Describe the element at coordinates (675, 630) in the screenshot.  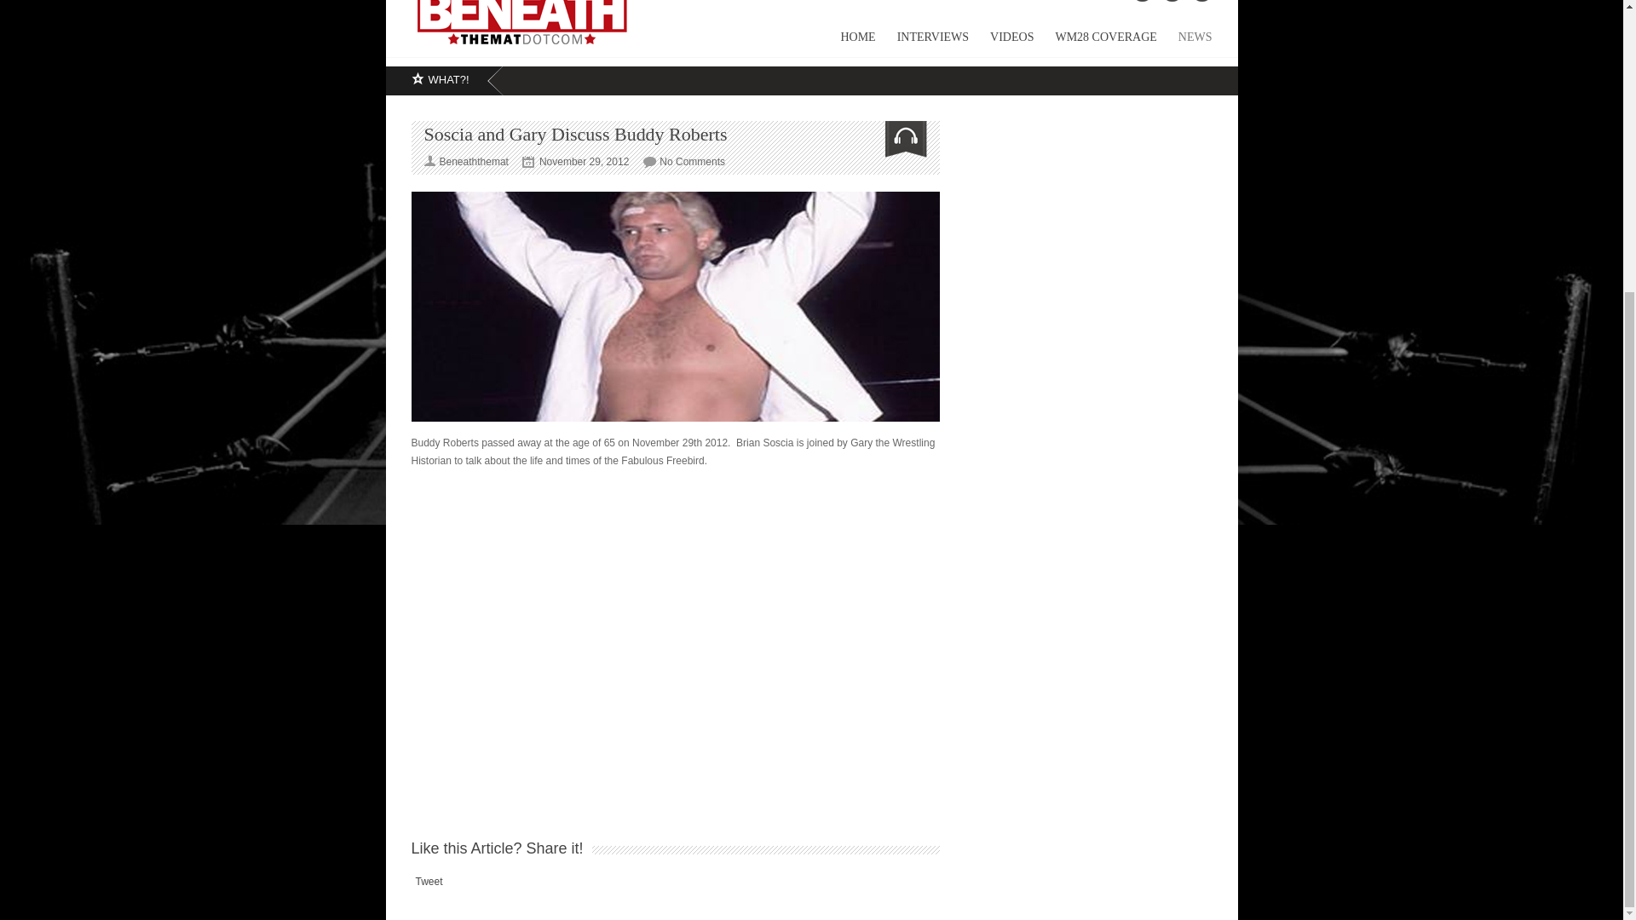
I see `YouTube video player` at that location.